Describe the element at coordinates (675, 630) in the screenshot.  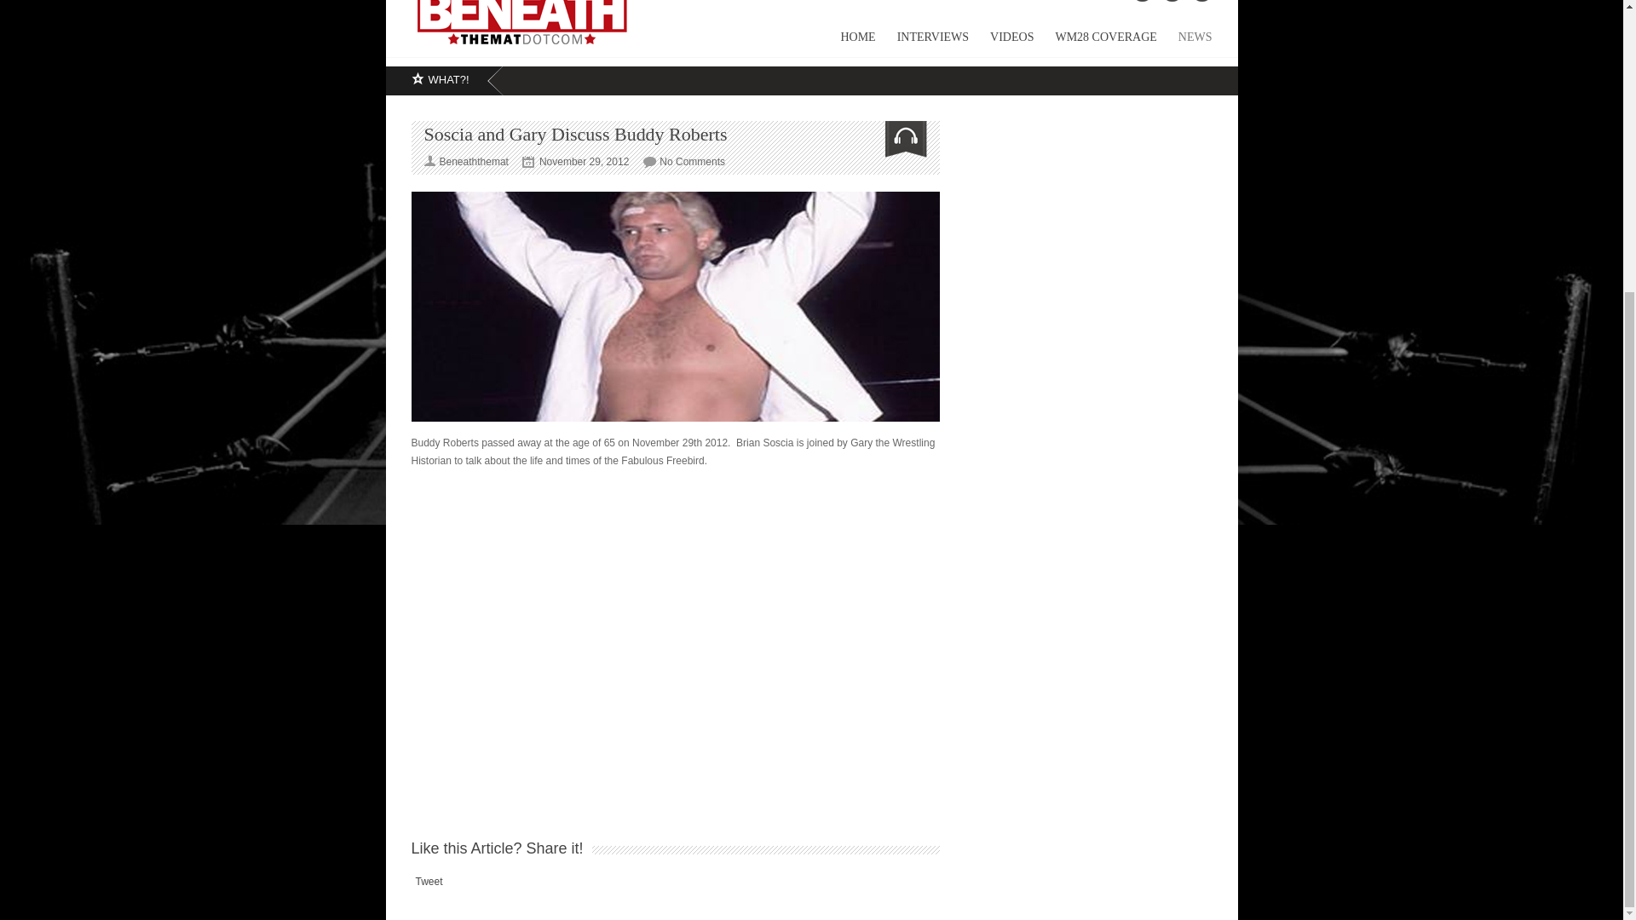
I see `YouTube video player` at that location.